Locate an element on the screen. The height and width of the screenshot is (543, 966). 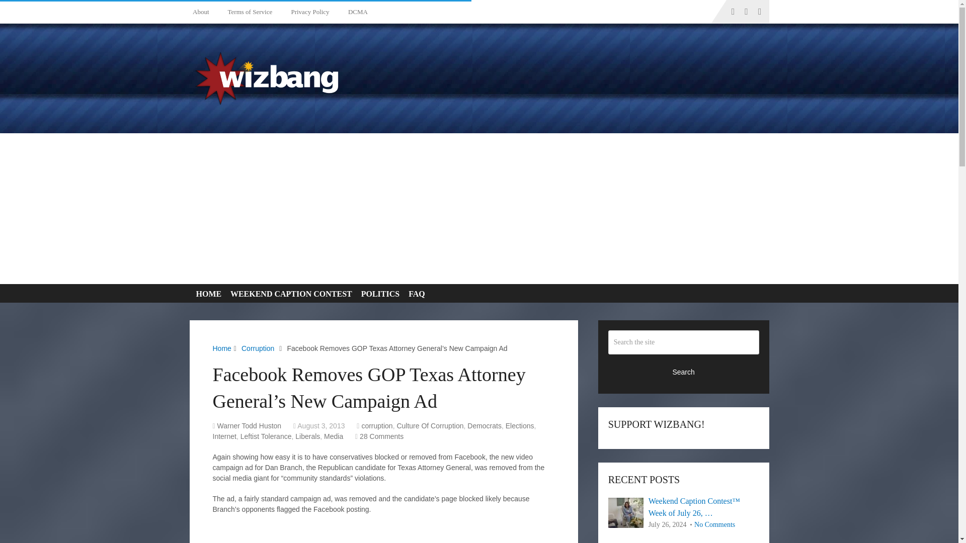
Corruption is located at coordinates (258, 348).